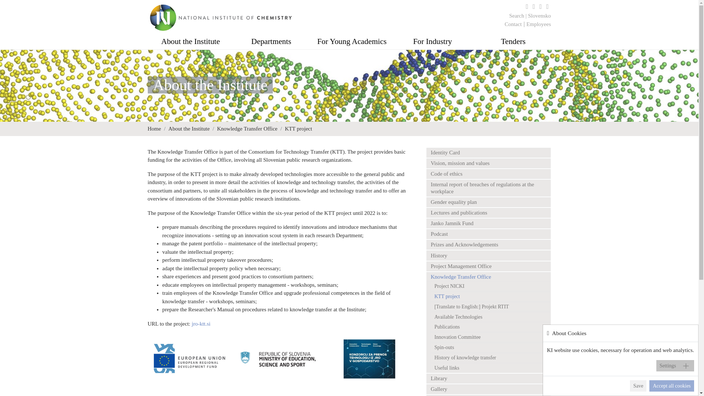  Describe the element at coordinates (488, 188) in the screenshot. I see `Internal report of breaches of regulations at the workplace` at that location.